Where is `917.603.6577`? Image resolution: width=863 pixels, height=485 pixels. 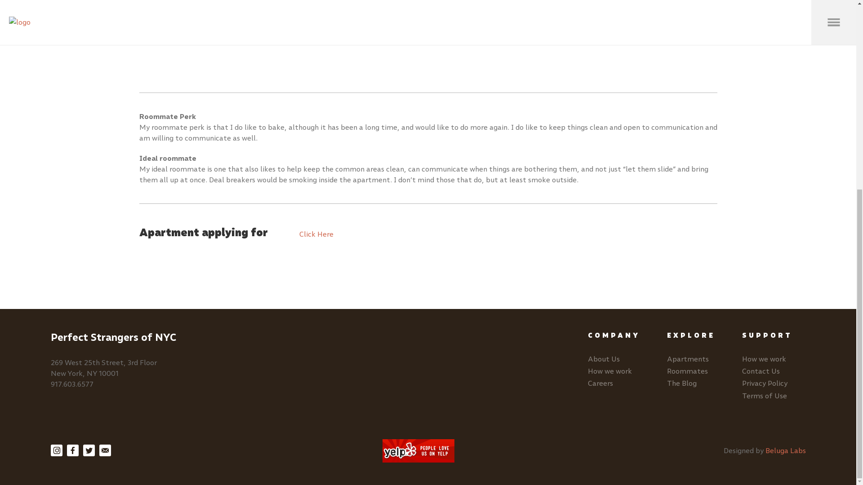 917.603.6577 is located at coordinates (71, 384).